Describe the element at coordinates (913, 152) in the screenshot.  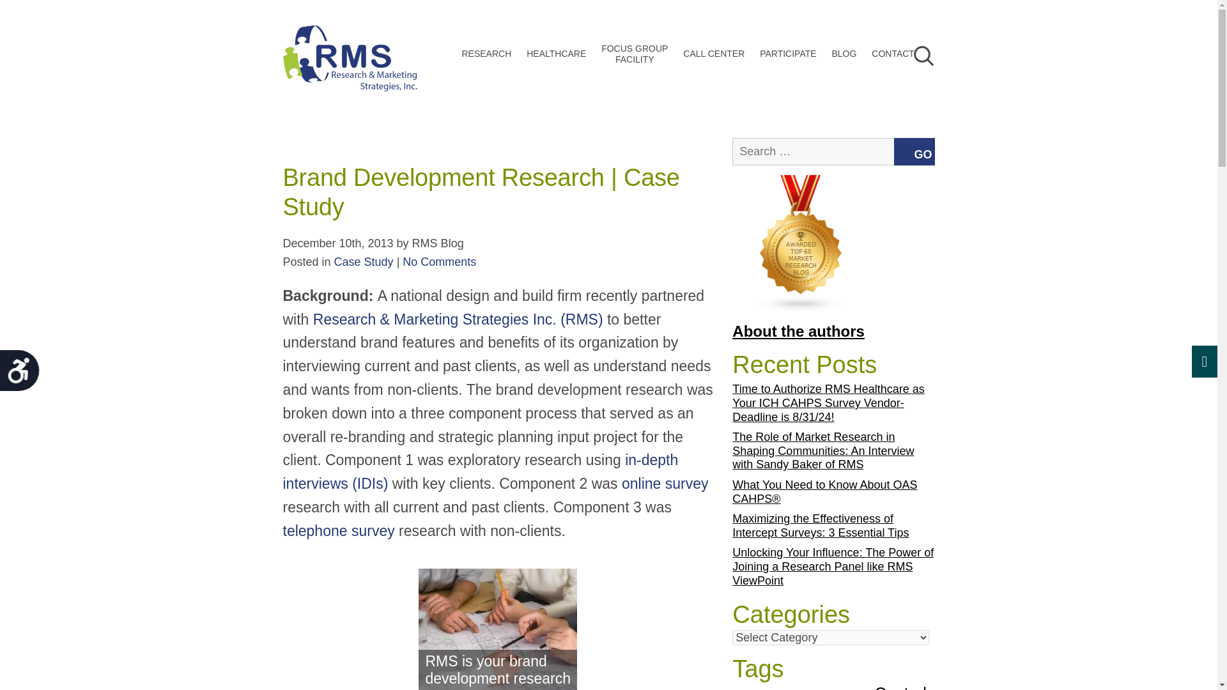
I see `online survey` at that location.